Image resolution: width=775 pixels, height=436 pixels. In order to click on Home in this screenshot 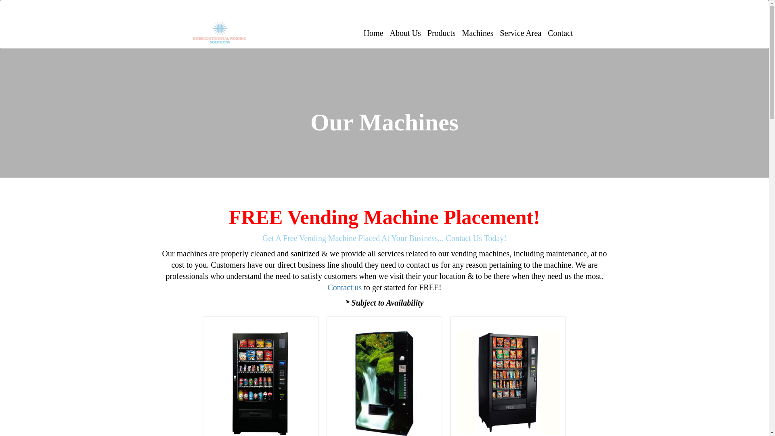, I will do `click(373, 33)`.